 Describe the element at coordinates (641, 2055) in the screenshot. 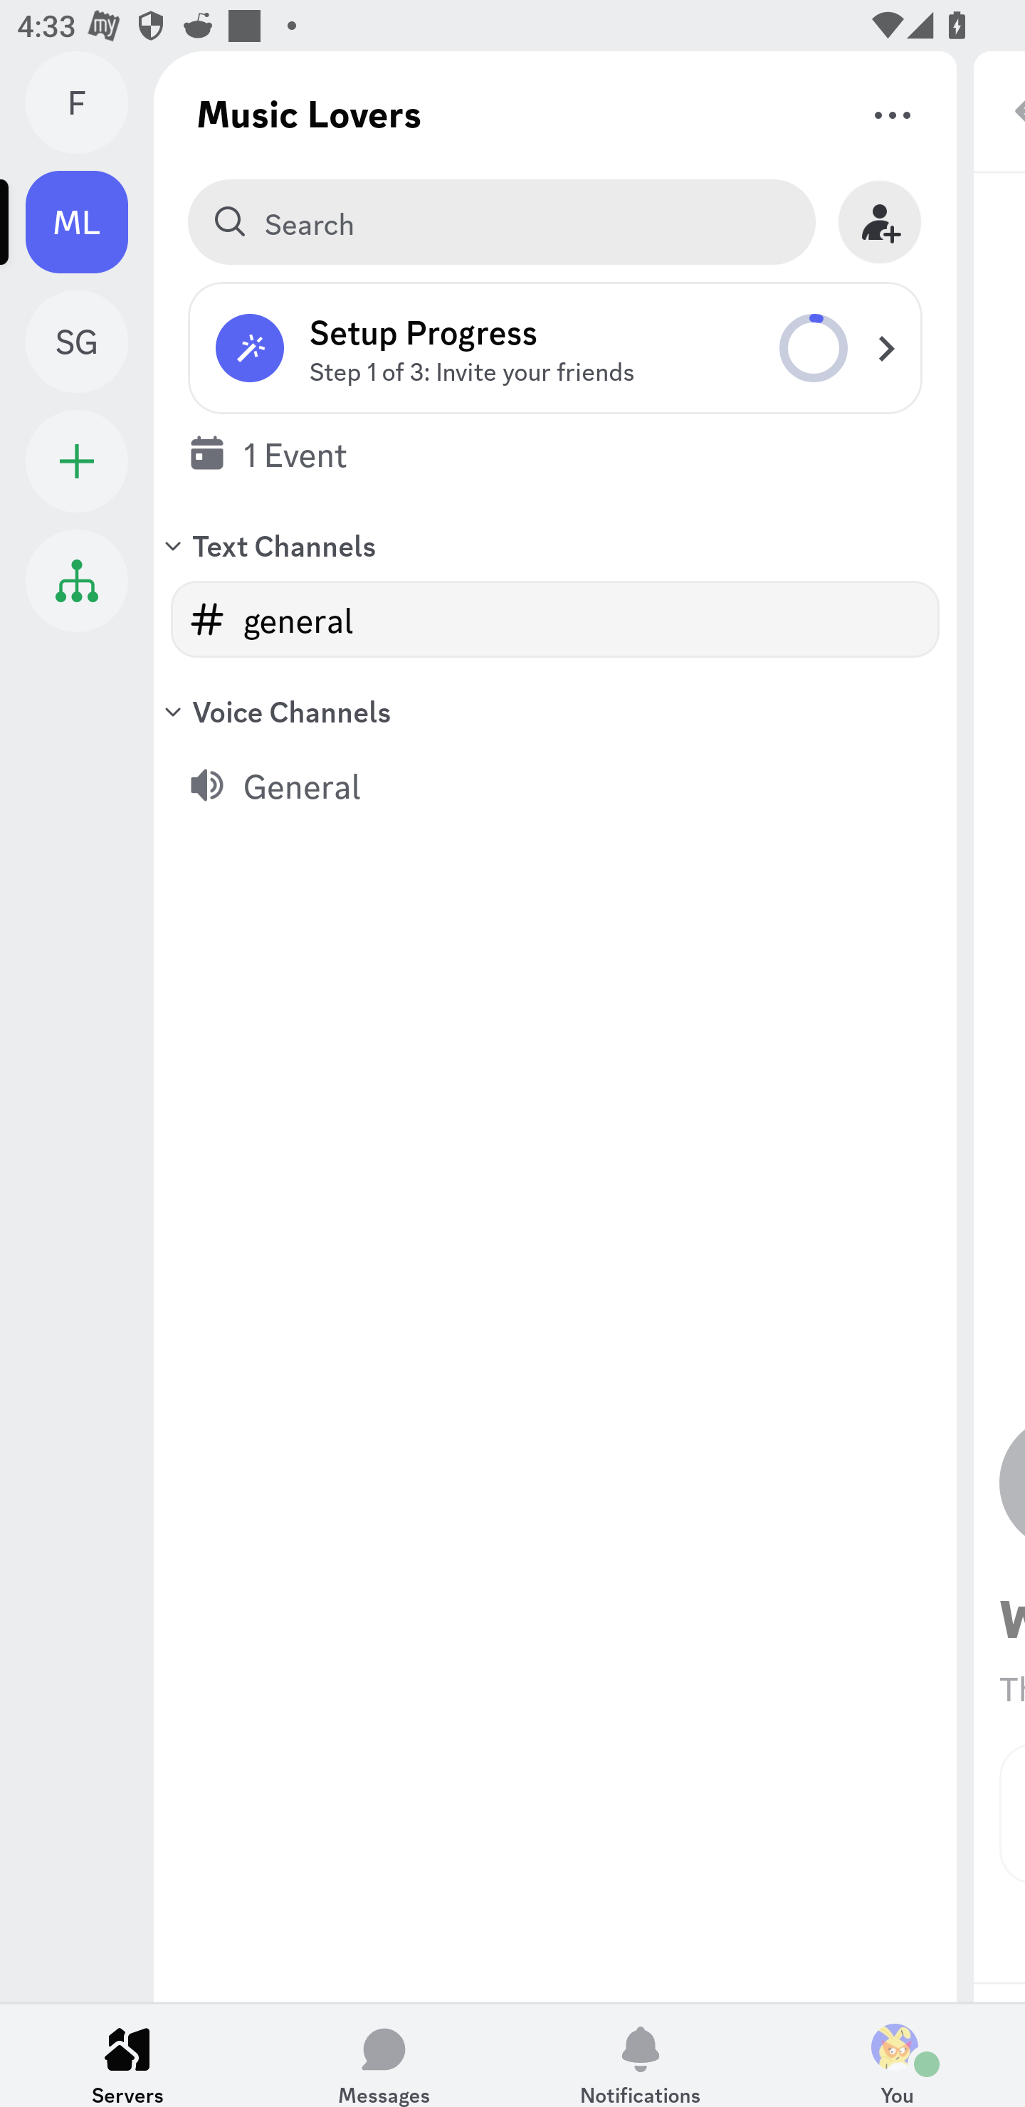

I see `Notifications` at that location.